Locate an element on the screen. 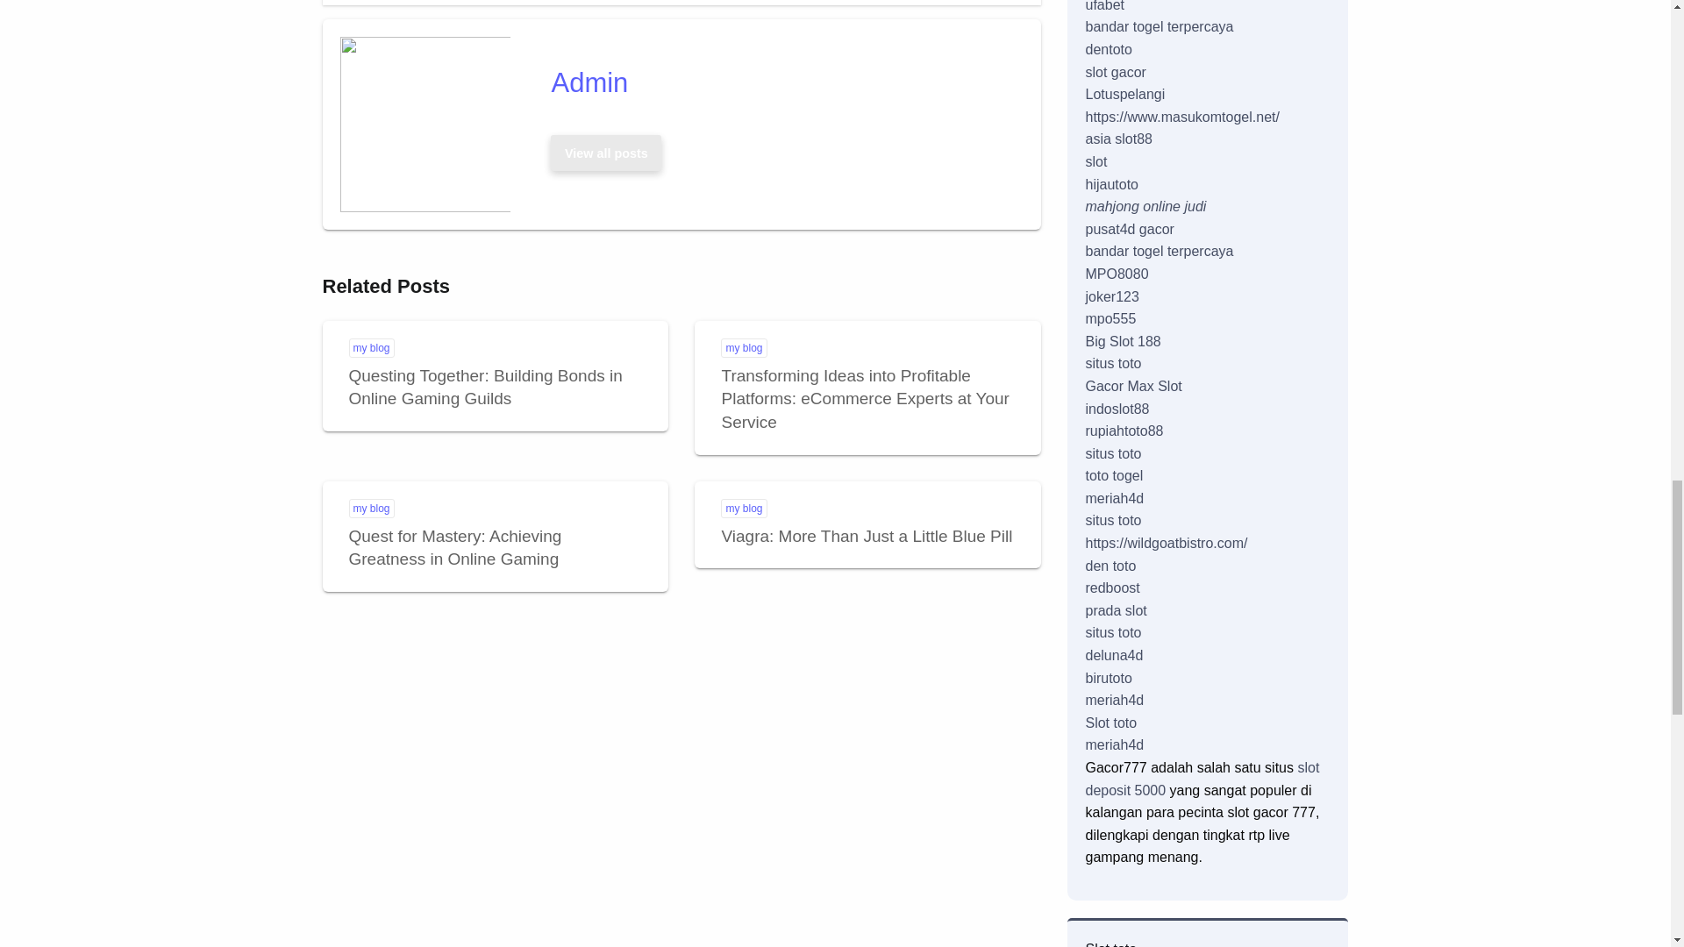 This screenshot has height=947, width=1684. my blog is located at coordinates (743, 347).